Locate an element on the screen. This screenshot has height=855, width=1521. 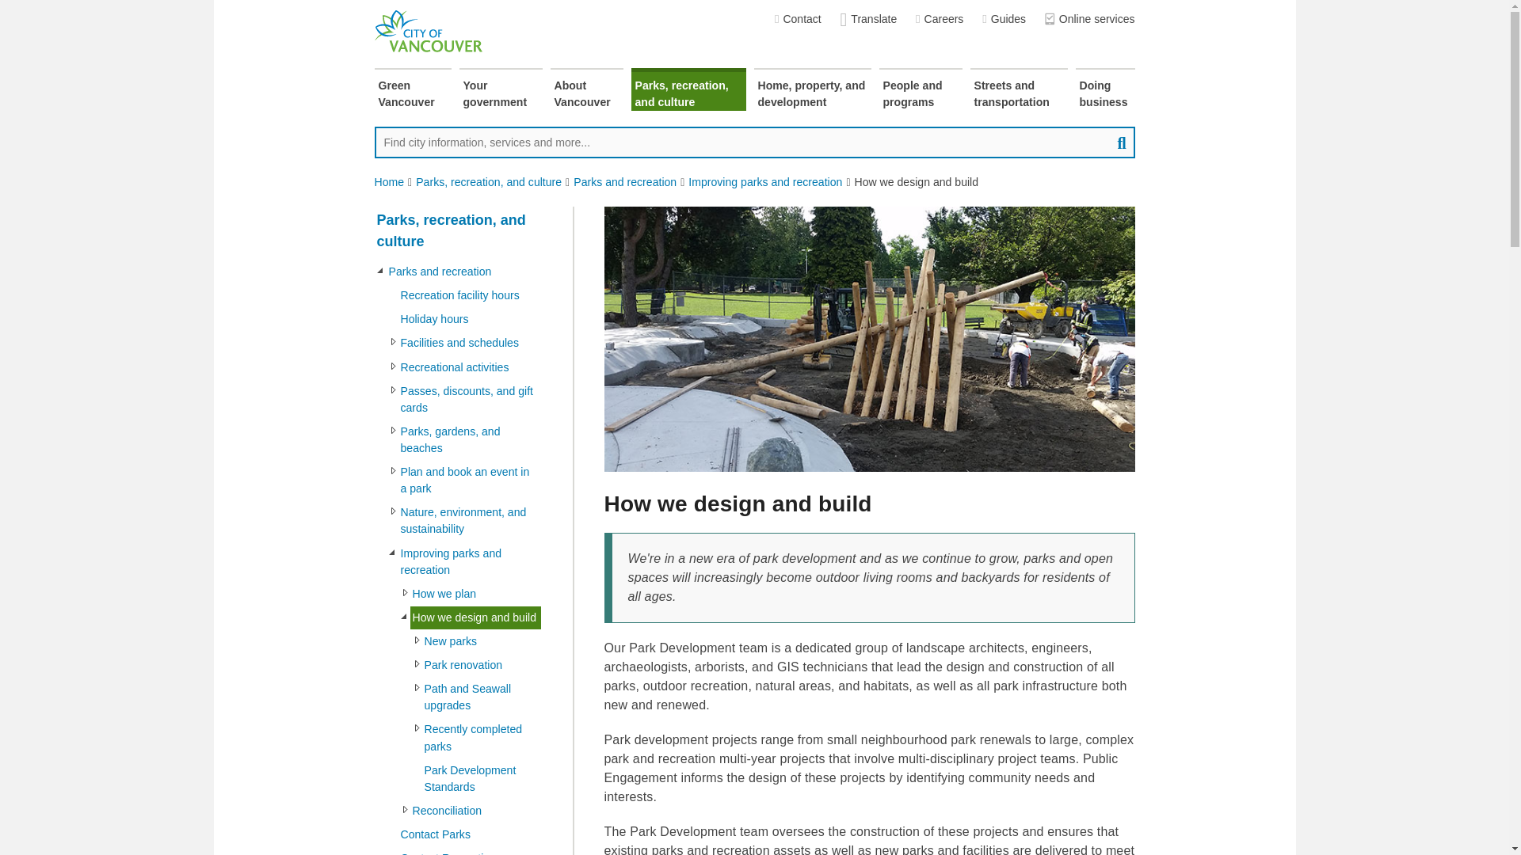
Passes, discounts, and gift cards is located at coordinates (468, 399).